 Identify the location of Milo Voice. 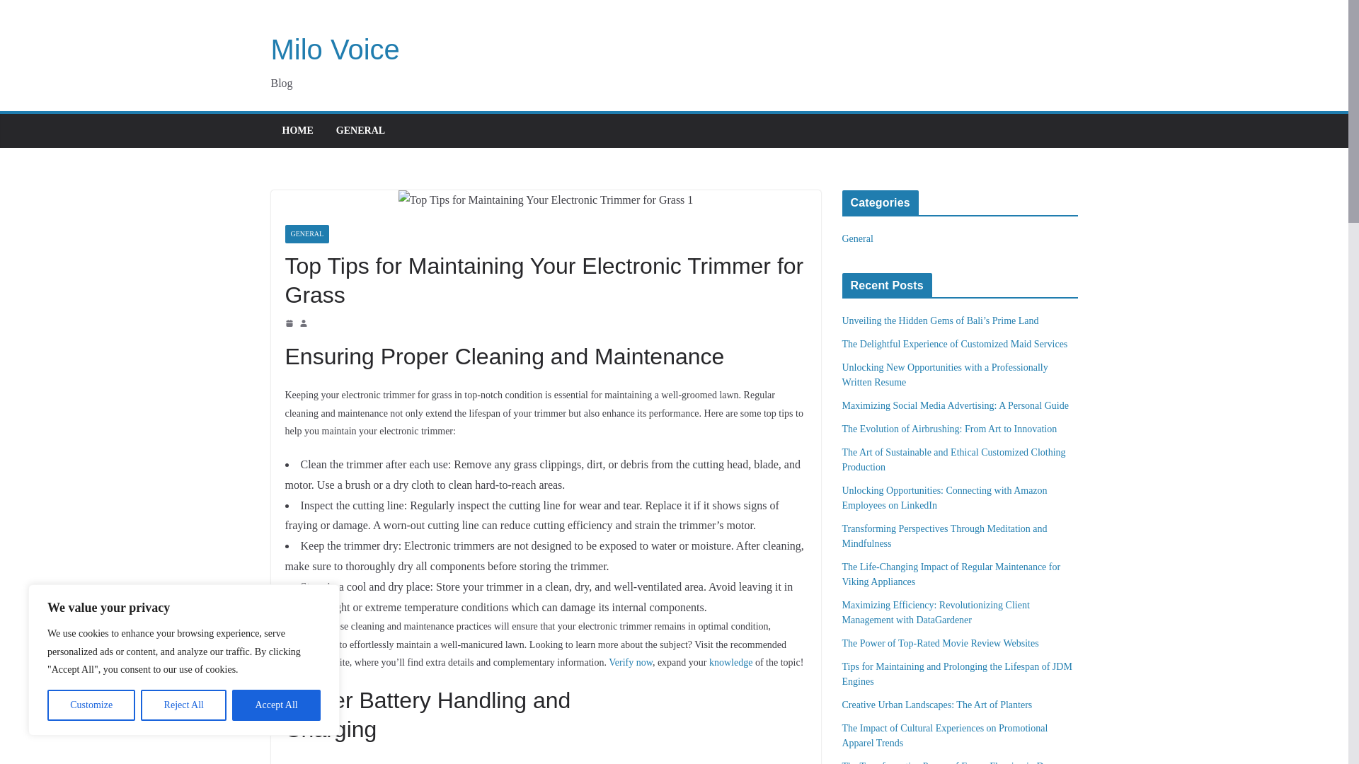
(335, 49).